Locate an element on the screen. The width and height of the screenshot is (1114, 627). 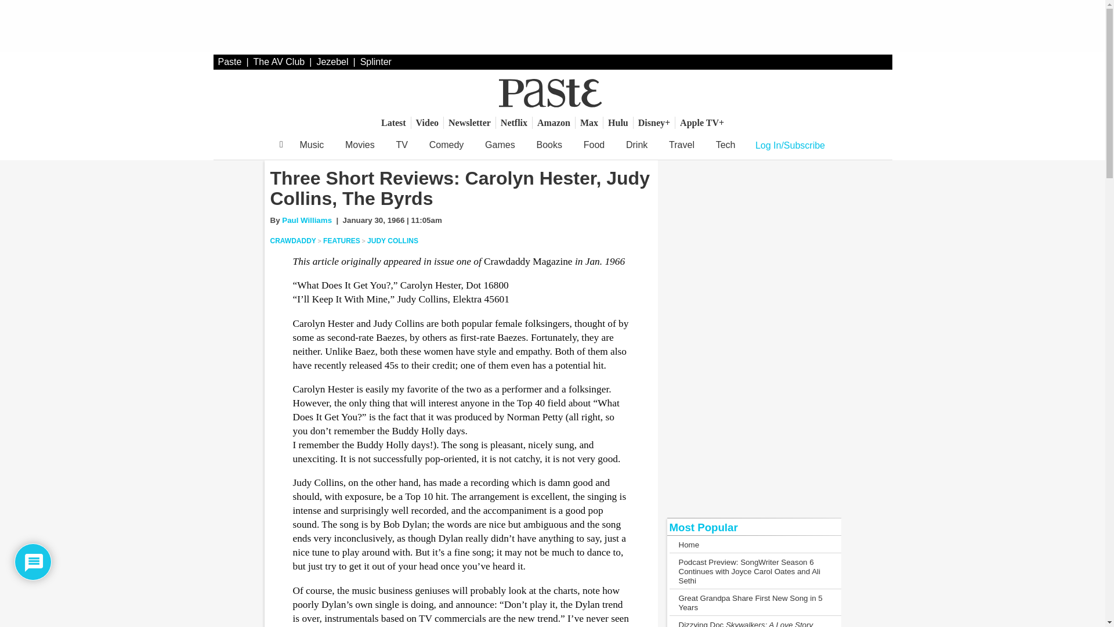
Hulu is located at coordinates (618, 122).